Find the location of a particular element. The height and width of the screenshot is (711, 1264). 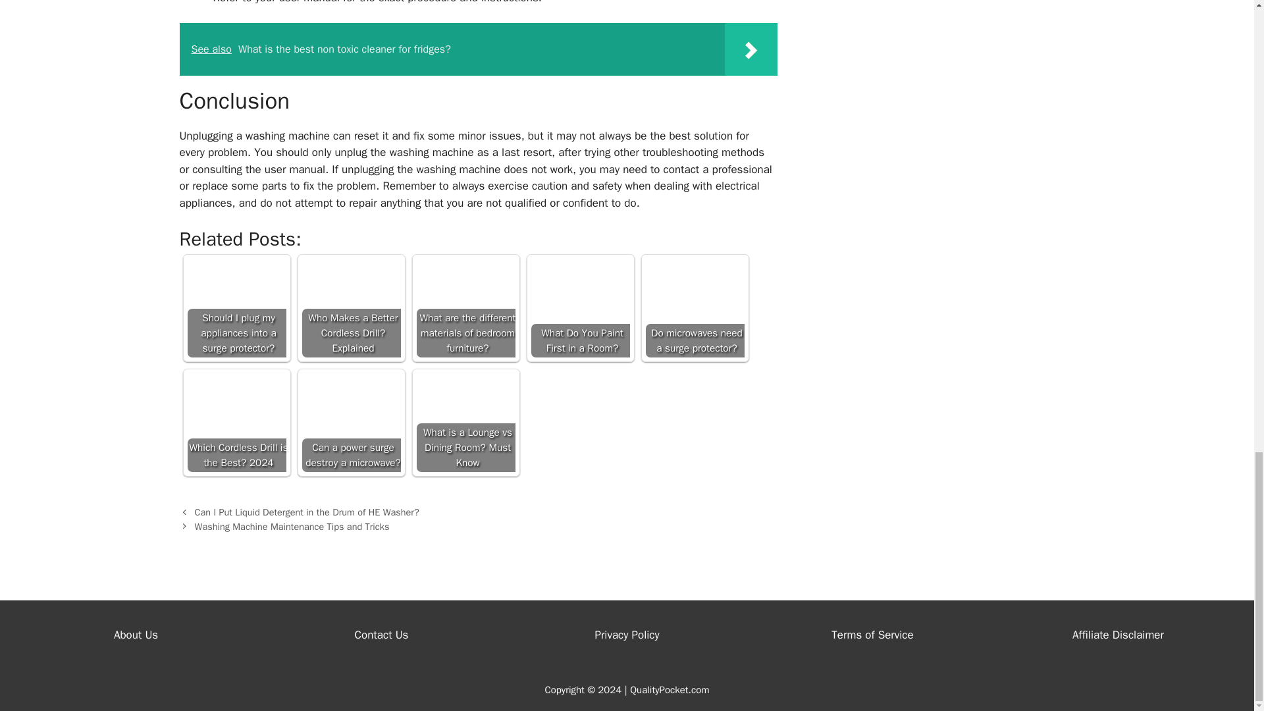

Can I Put Liquid Detergent in the Drum of HE Washer? is located at coordinates (307, 512).